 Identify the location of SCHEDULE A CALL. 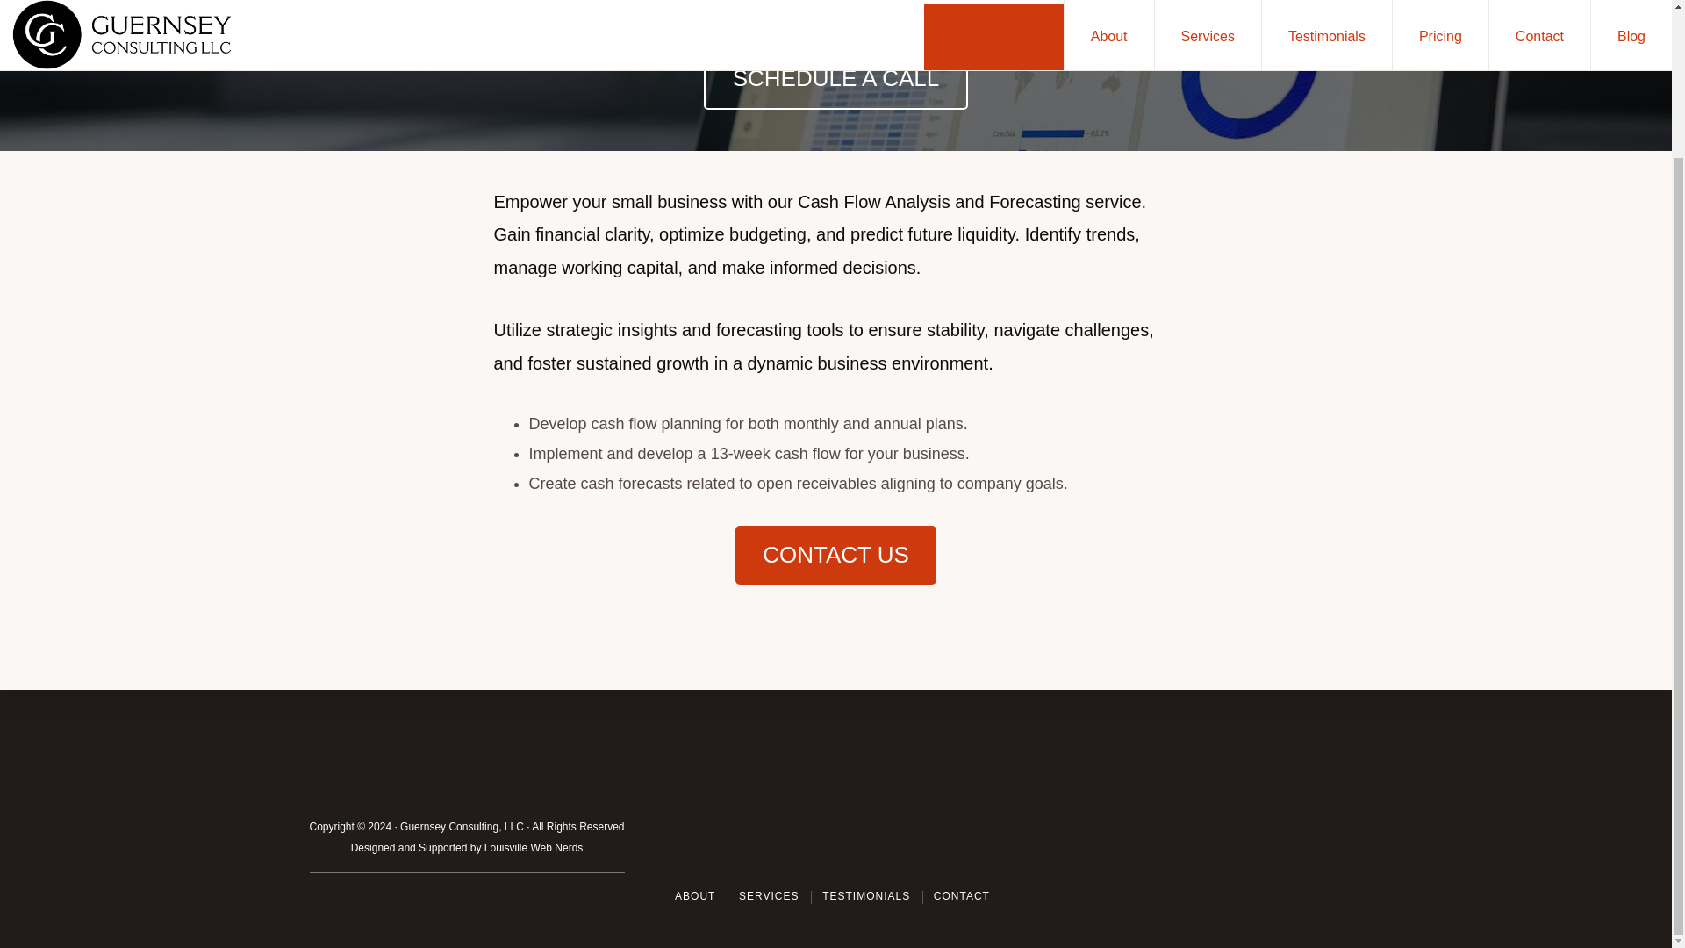
(836, 79).